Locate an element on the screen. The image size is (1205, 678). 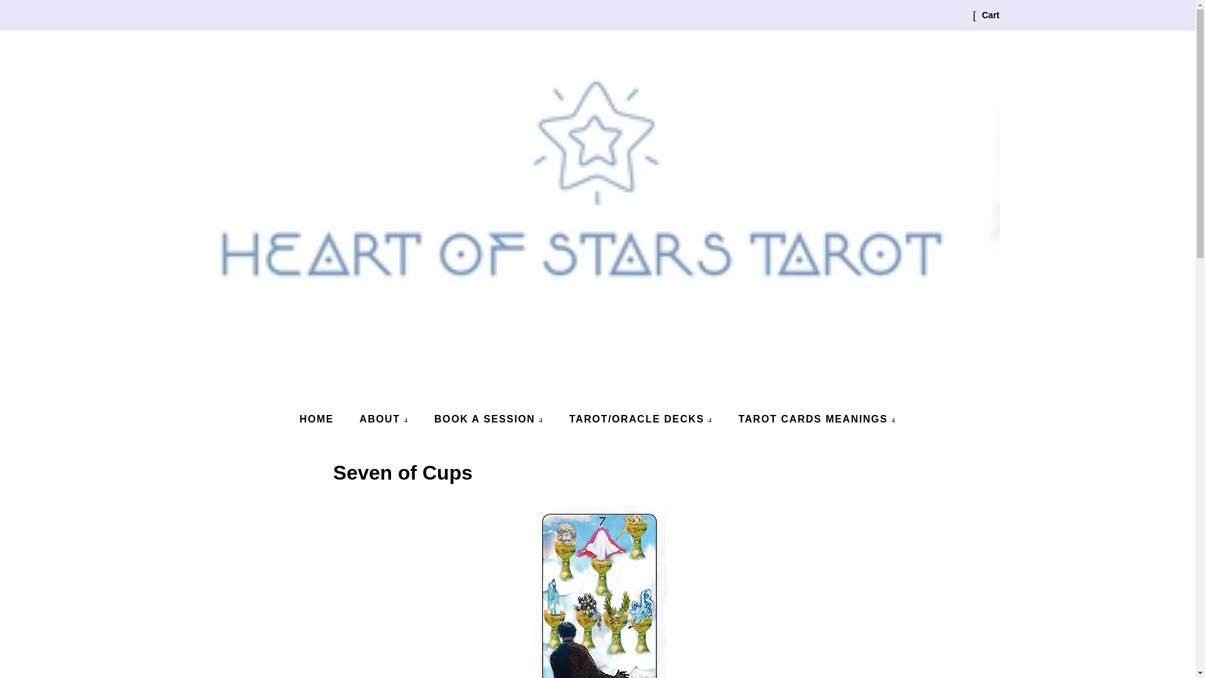
HOME is located at coordinates (323, 418).